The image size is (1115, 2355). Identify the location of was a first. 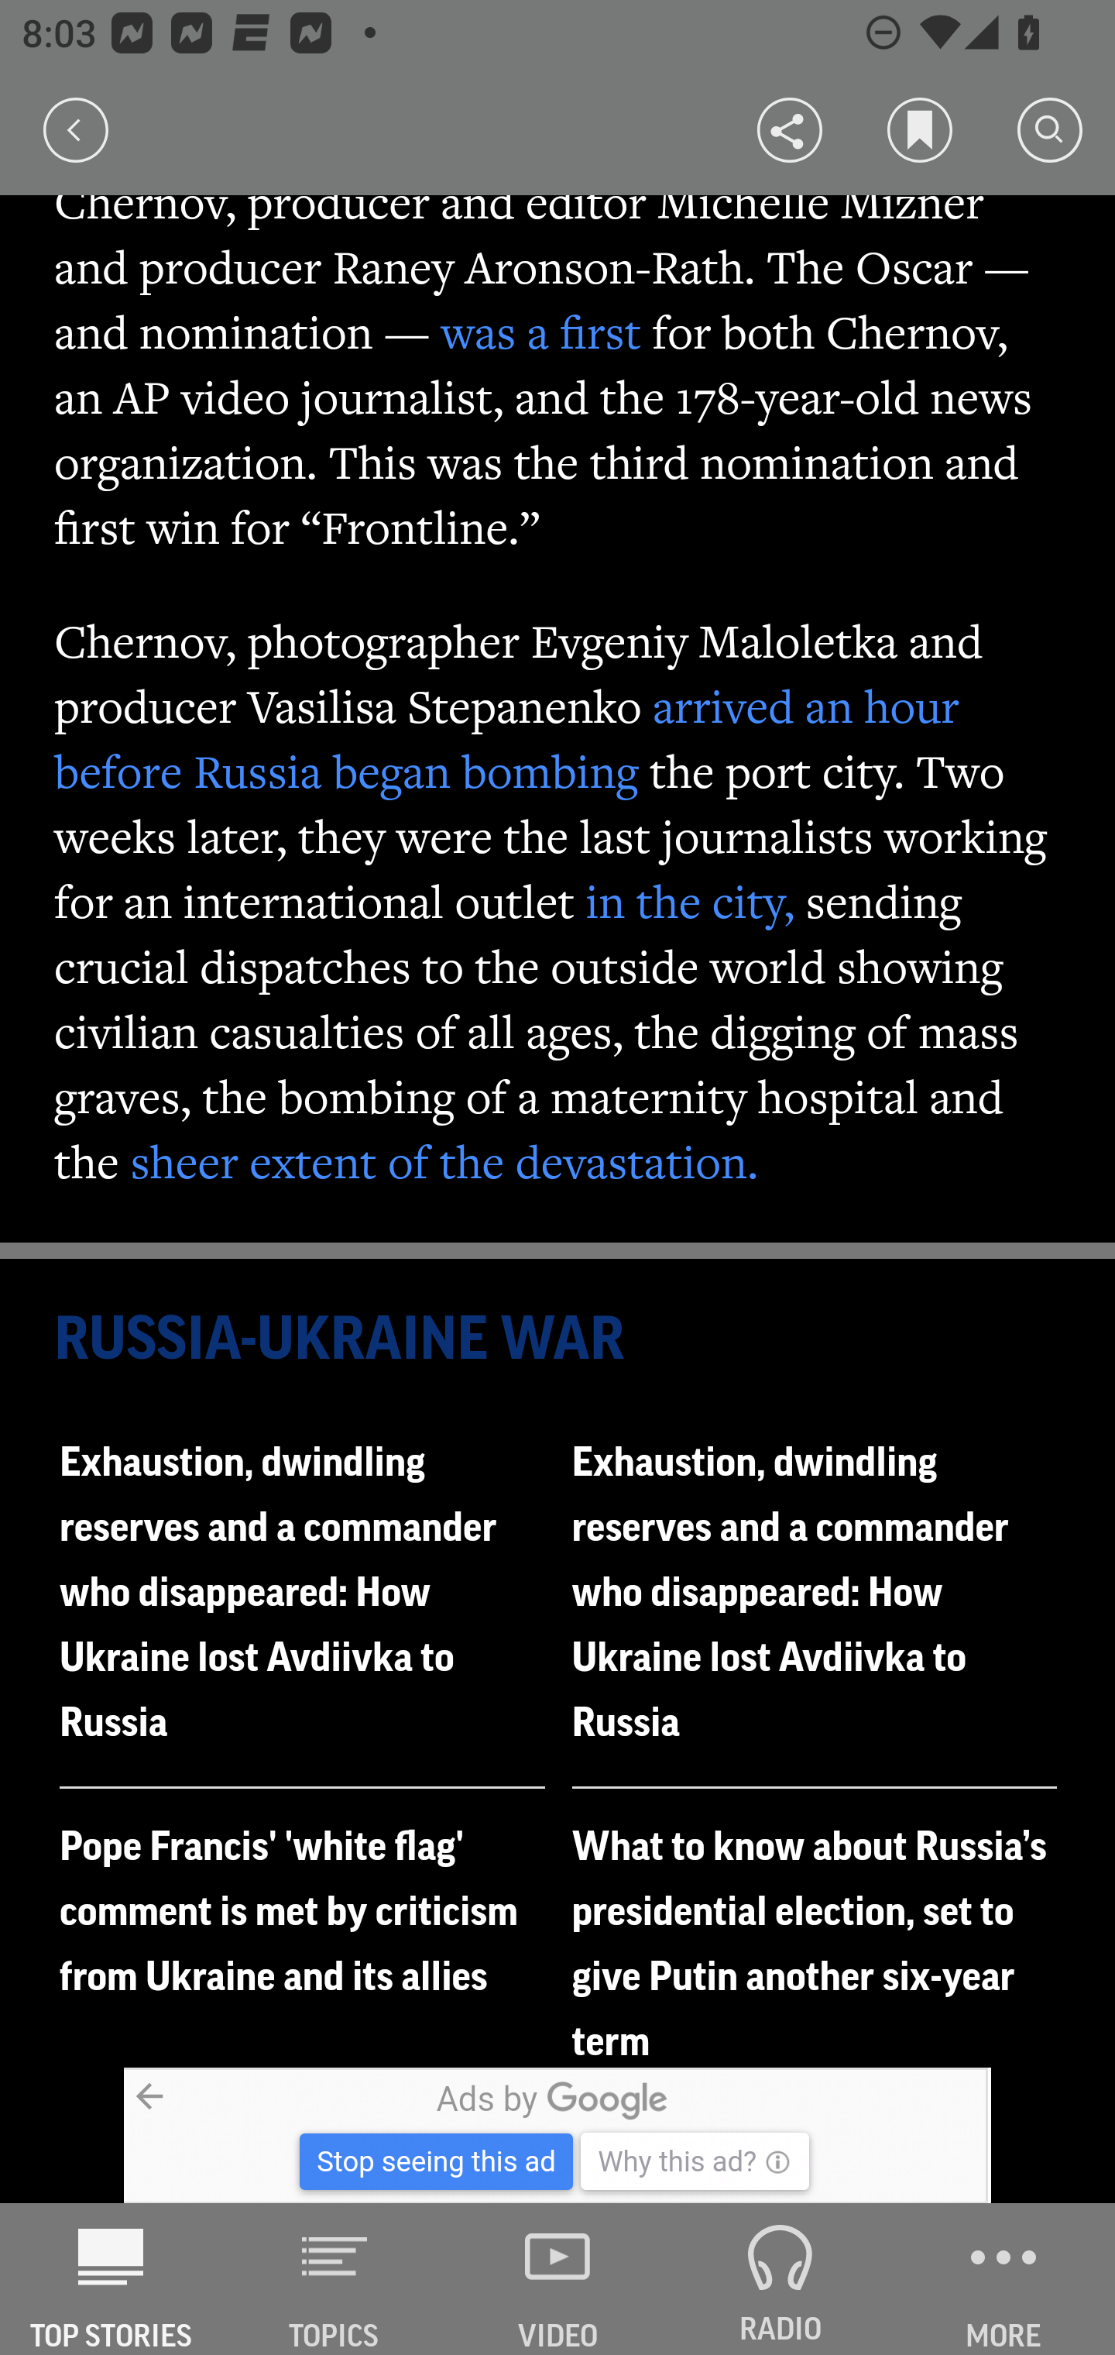
(540, 332).